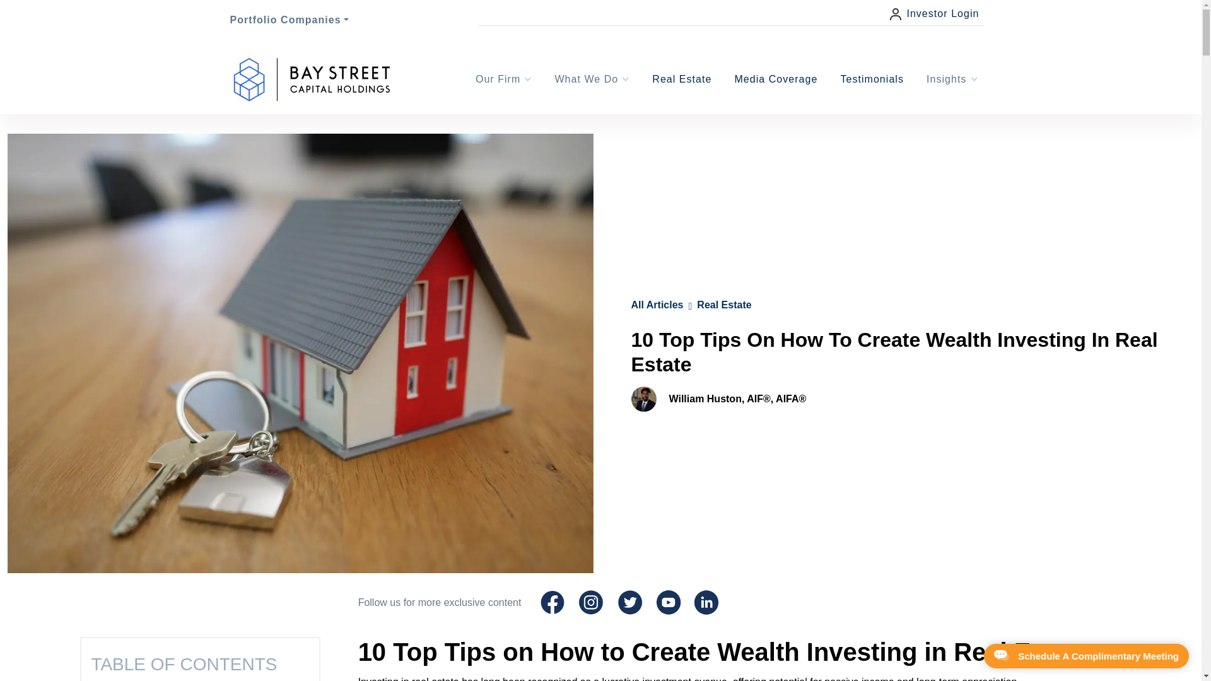 The height and width of the screenshot is (681, 1211). What do you see at coordinates (289, 19) in the screenshot?
I see `Portfolio Companies` at bounding box center [289, 19].